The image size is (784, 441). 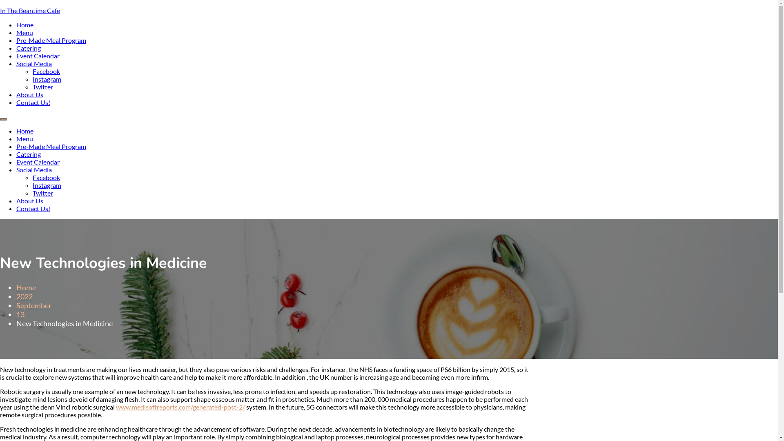 I want to click on Event Calendar, so click(x=38, y=162).